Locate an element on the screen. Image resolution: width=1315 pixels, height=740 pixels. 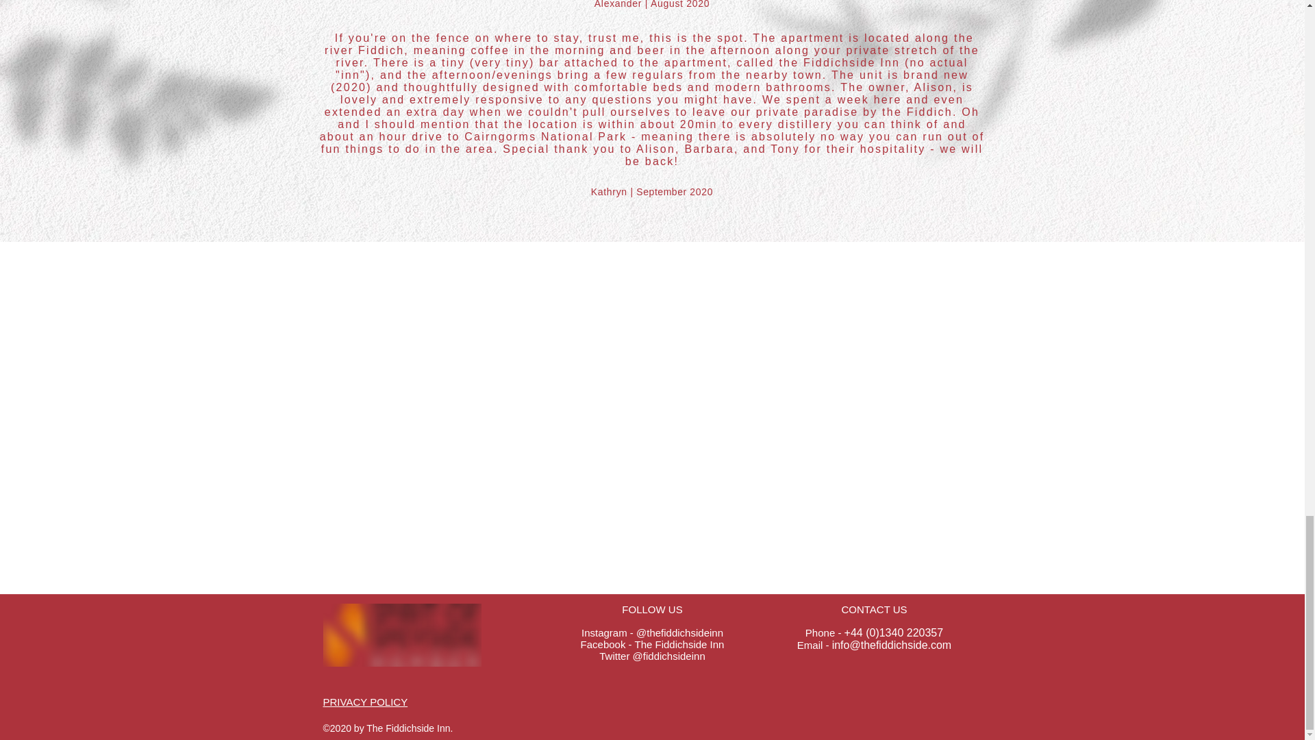
Facebook - The Fiddichside Inn is located at coordinates (652, 644).